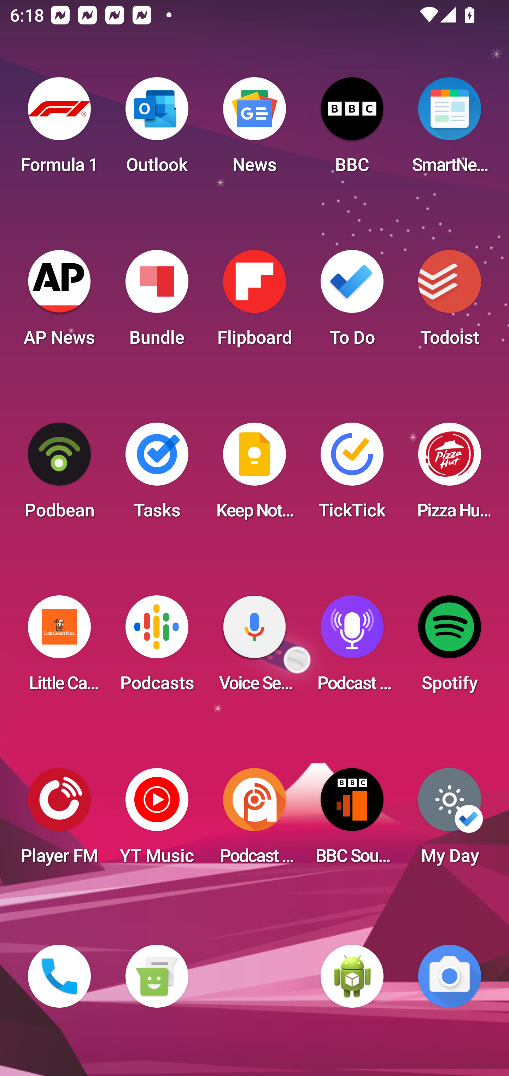 The height and width of the screenshot is (1076, 509). What do you see at coordinates (450, 976) in the screenshot?
I see `Camera` at bounding box center [450, 976].